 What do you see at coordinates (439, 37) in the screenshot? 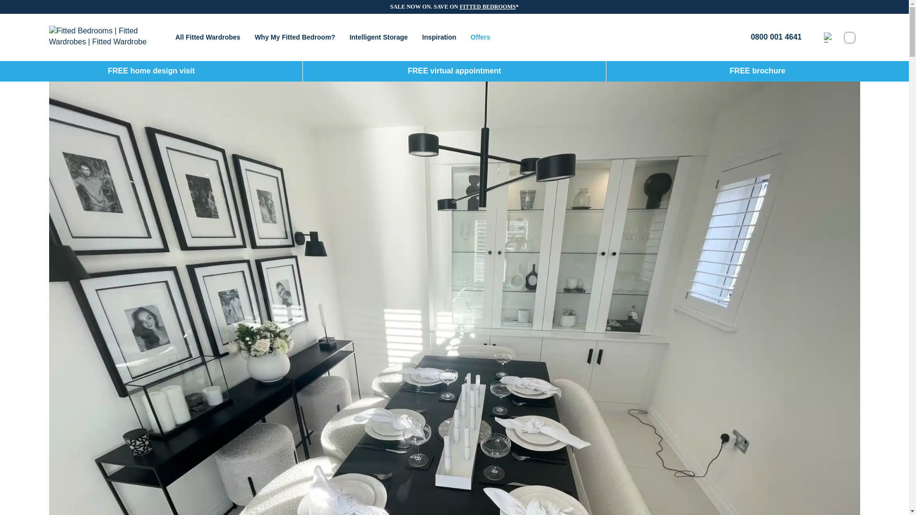
I see `Inspiration` at bounding box center [439, 37].